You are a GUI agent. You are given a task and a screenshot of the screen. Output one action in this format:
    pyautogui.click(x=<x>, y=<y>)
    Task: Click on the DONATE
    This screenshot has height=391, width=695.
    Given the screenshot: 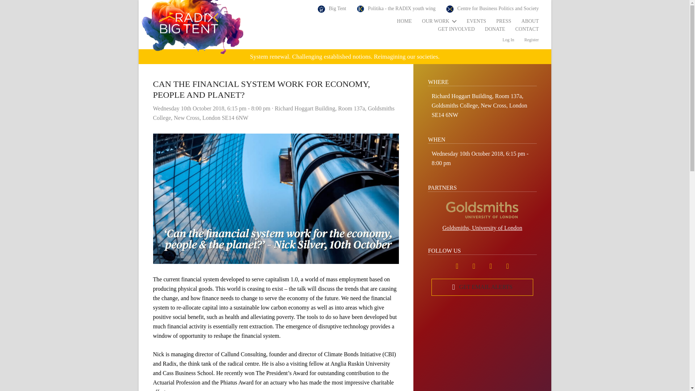 What is the action you would take?
    pyautogui.click(x=495, y=29)
    